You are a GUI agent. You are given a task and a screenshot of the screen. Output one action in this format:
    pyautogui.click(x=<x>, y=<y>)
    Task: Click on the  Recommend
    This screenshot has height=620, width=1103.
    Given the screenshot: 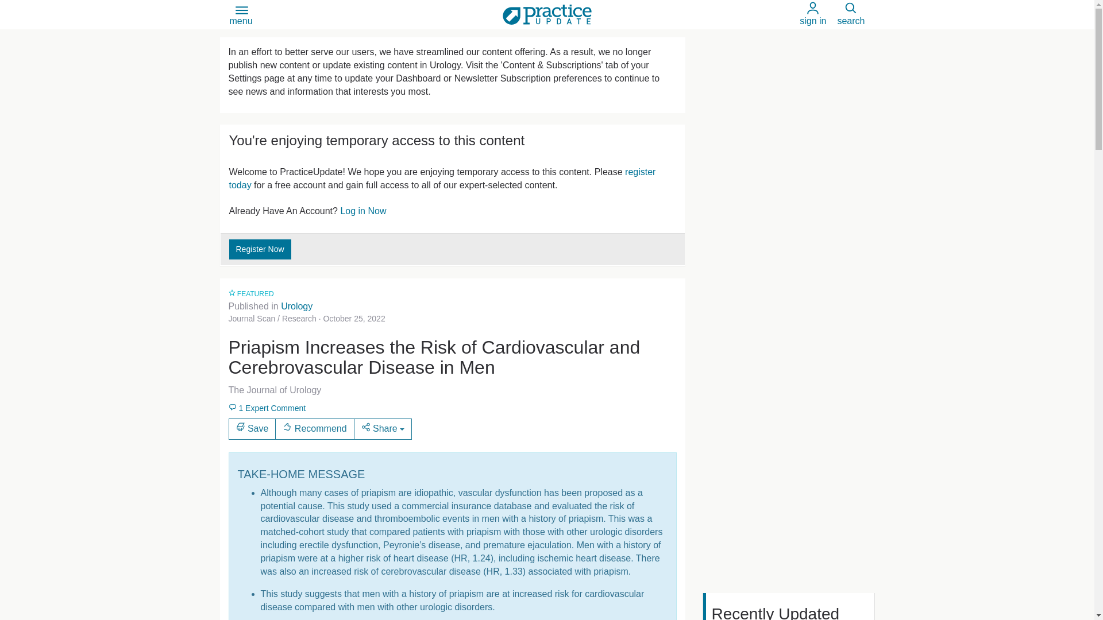 What is the action you would take?
    pyautogui.click(x=314, y=429)
    